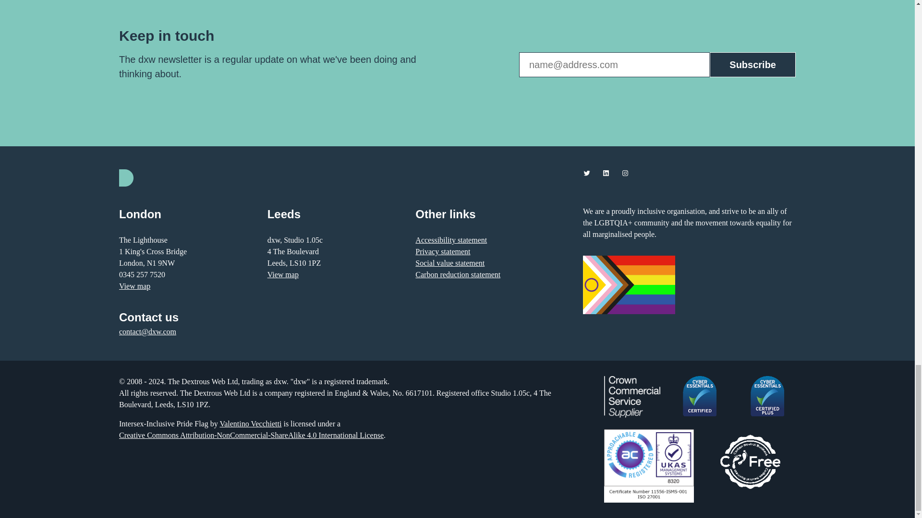 This screenshot has width=922, height=518. What do you see at coordinates (606, 173) in the screenshot?
I see `LinkedIn` at bounding box center [606, 173].